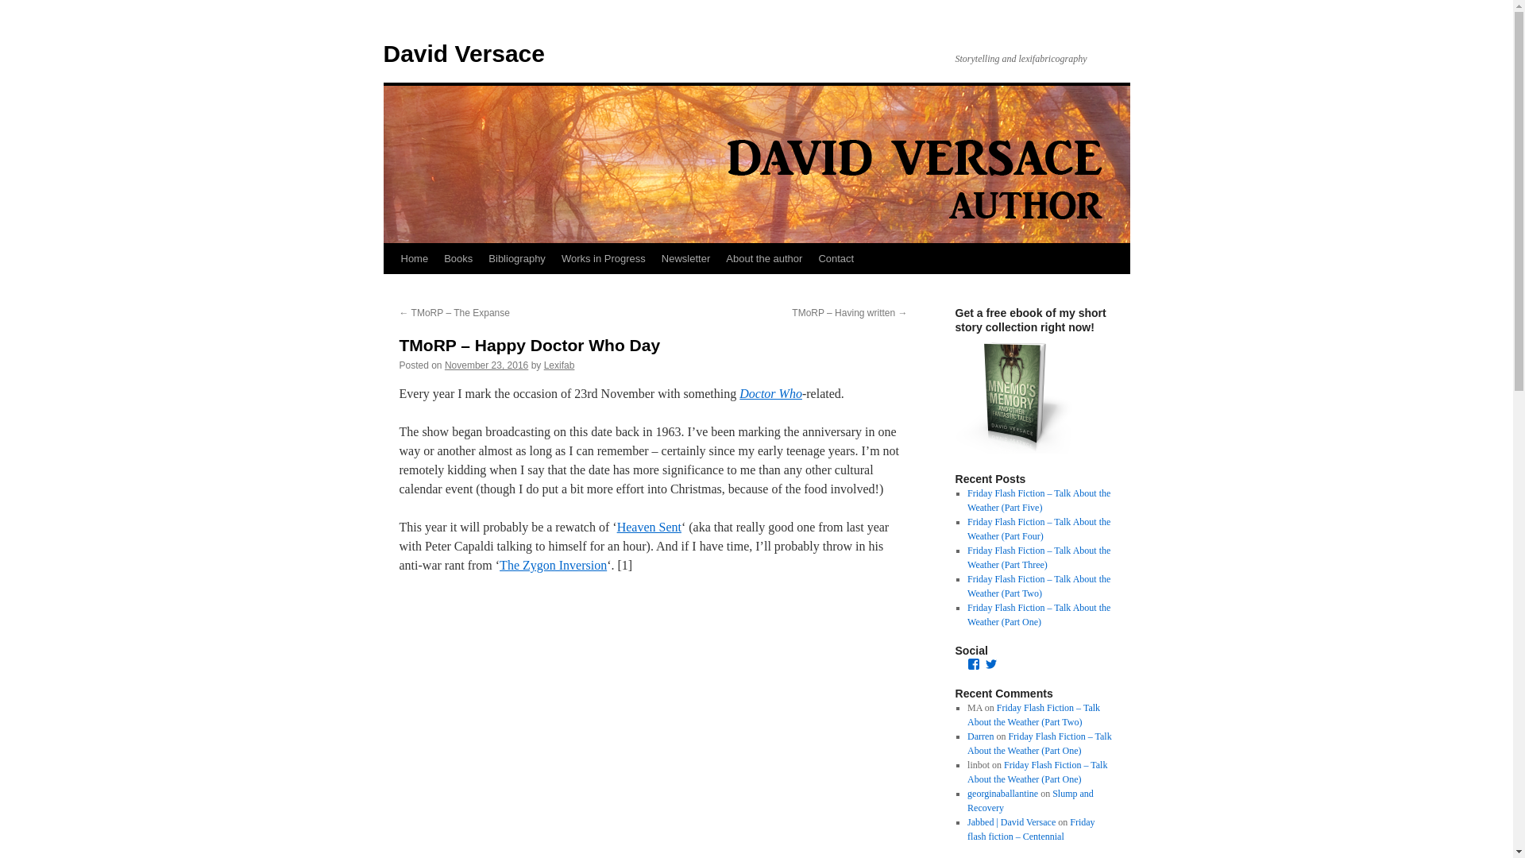  Describe the element at coordinates (553, 566) in the screenshot. I see `The Zygon Inversion` at that location.